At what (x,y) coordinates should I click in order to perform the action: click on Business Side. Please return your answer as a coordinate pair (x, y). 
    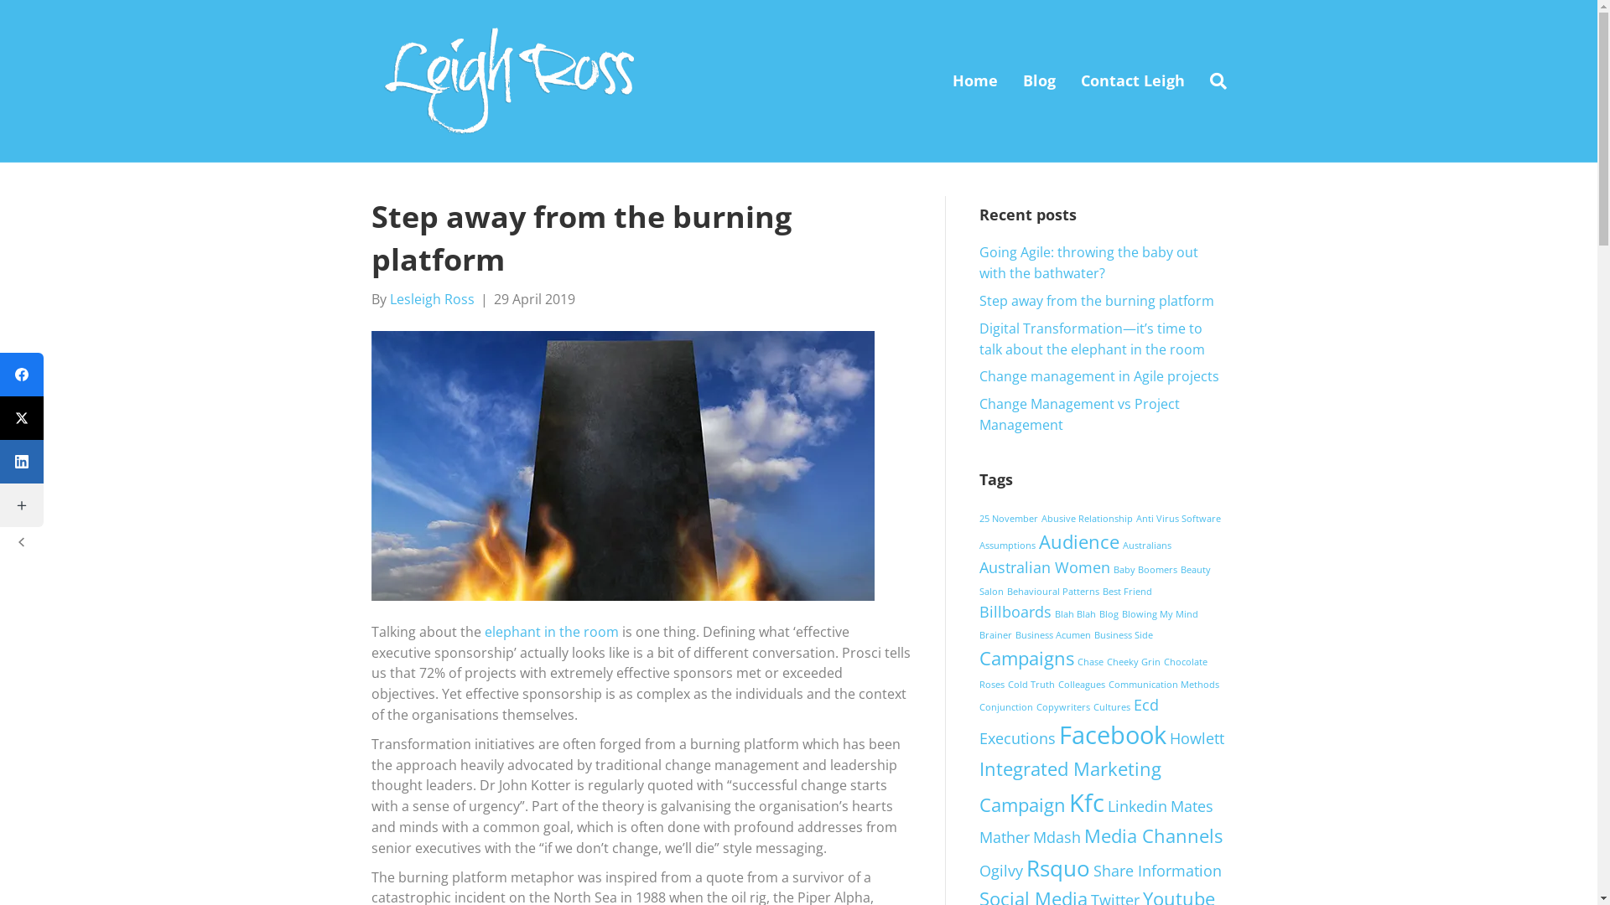
    Looking at the image, I should click on (1123, 635).